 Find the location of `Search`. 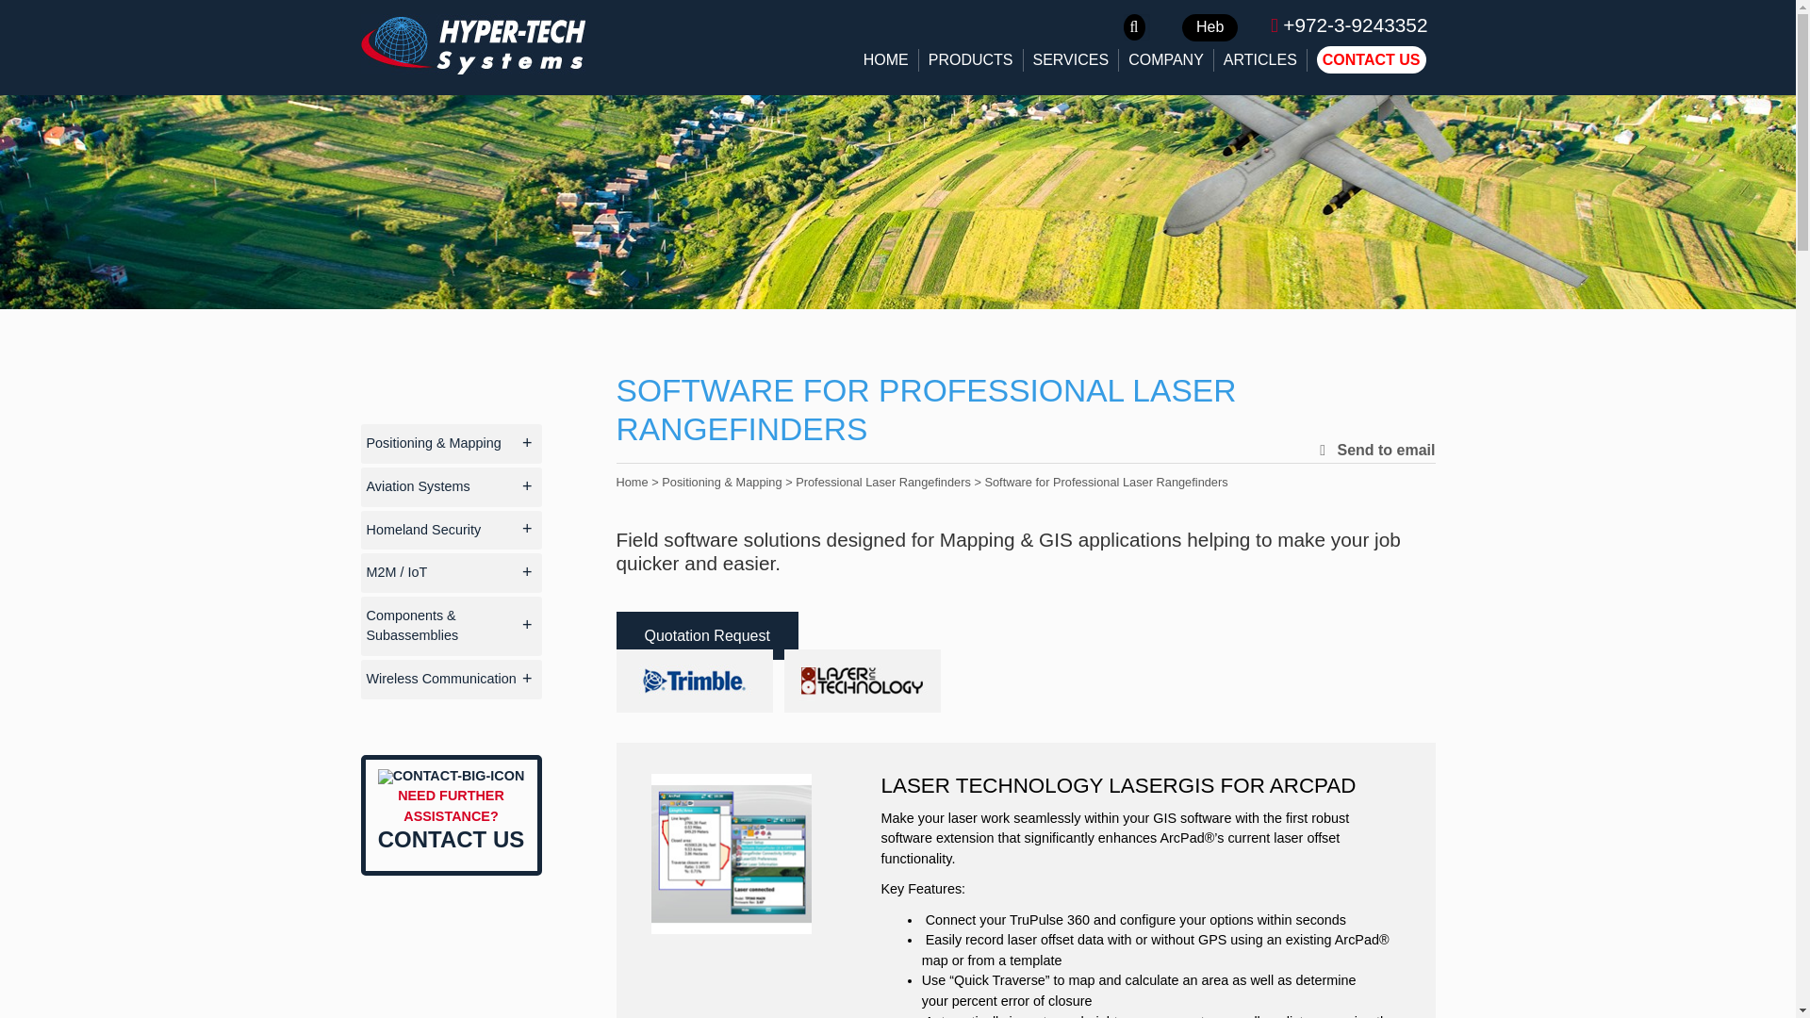

Search is located at coordinates (47, 19).